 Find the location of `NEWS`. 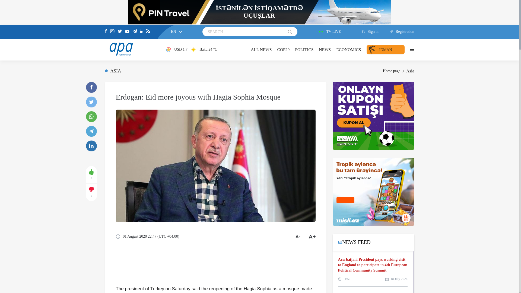

NEWS is located at coordinates (325, 49).